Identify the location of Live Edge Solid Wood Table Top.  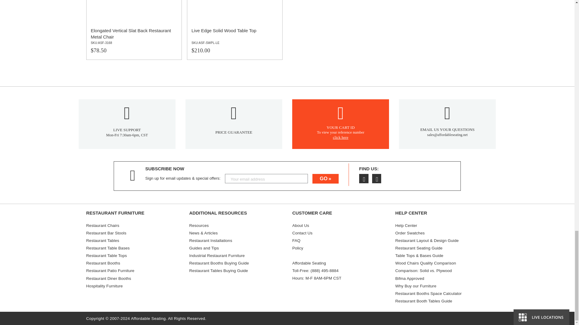
(235, 30).